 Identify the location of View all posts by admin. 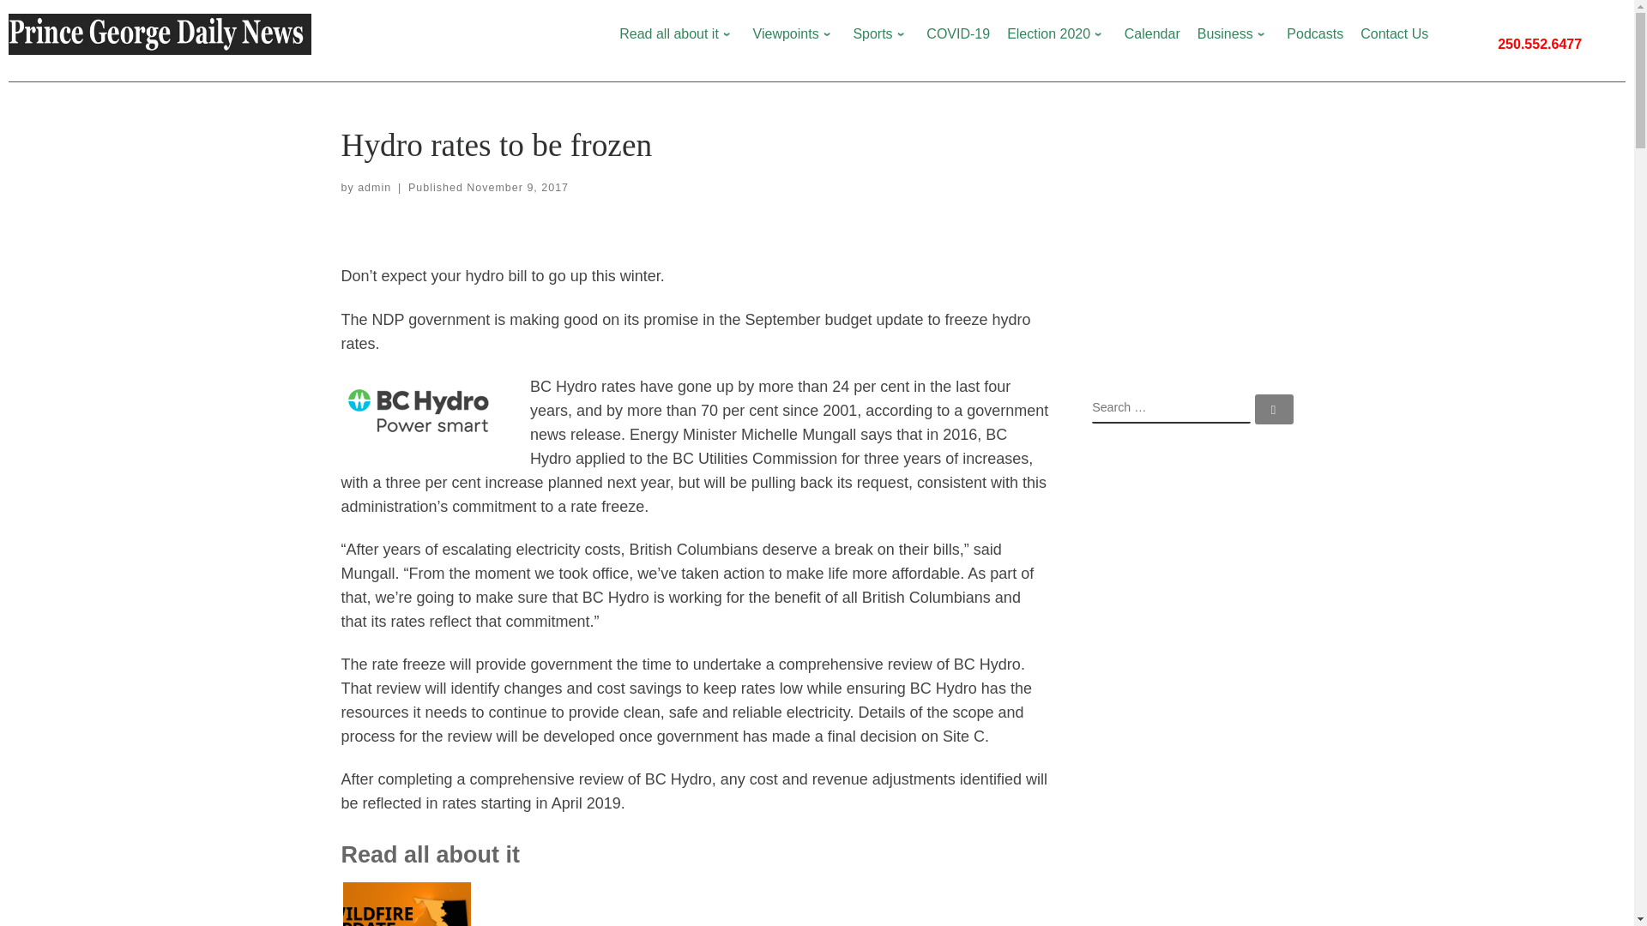
(374, 187).